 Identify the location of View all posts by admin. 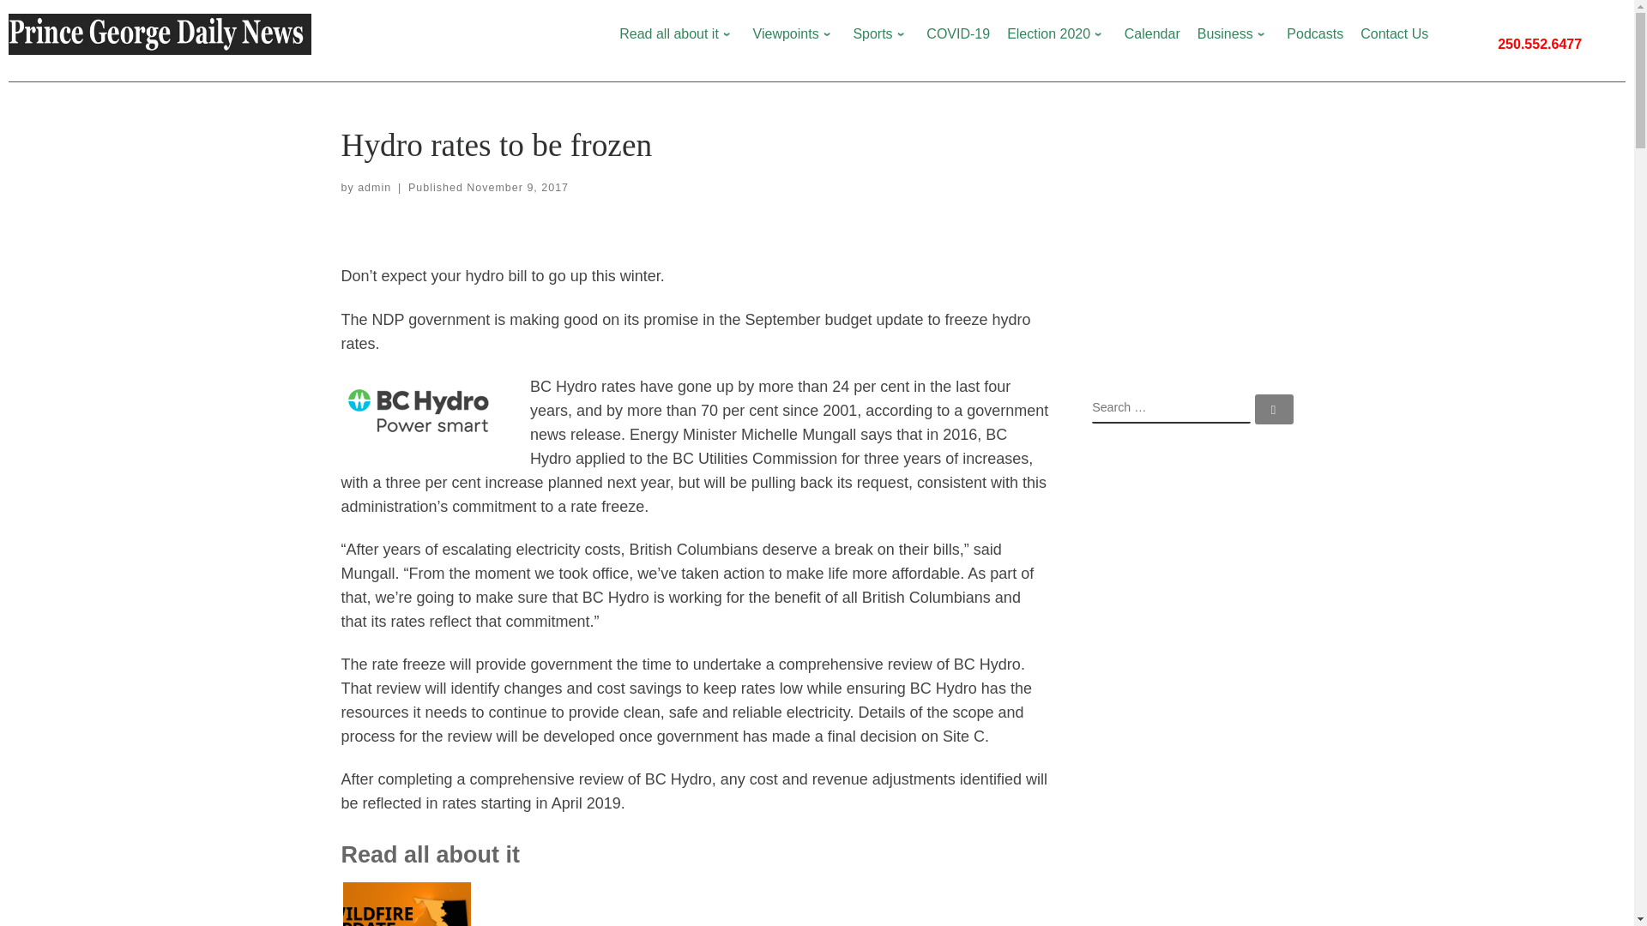
(374, 187).